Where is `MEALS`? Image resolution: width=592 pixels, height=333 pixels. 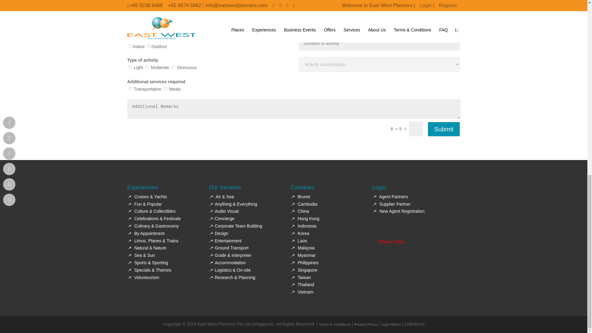 MEALS is located at coordinates (165, 88).